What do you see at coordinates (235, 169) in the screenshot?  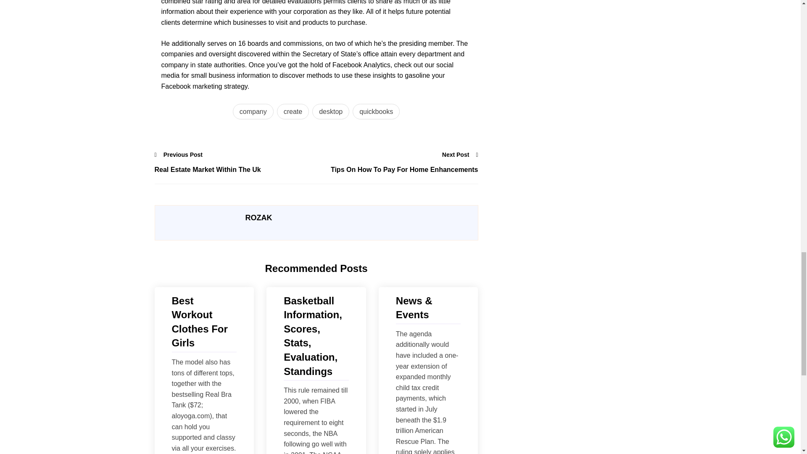 I see `Real Estate Market Within The Uk` at bounding box center [235, 169].